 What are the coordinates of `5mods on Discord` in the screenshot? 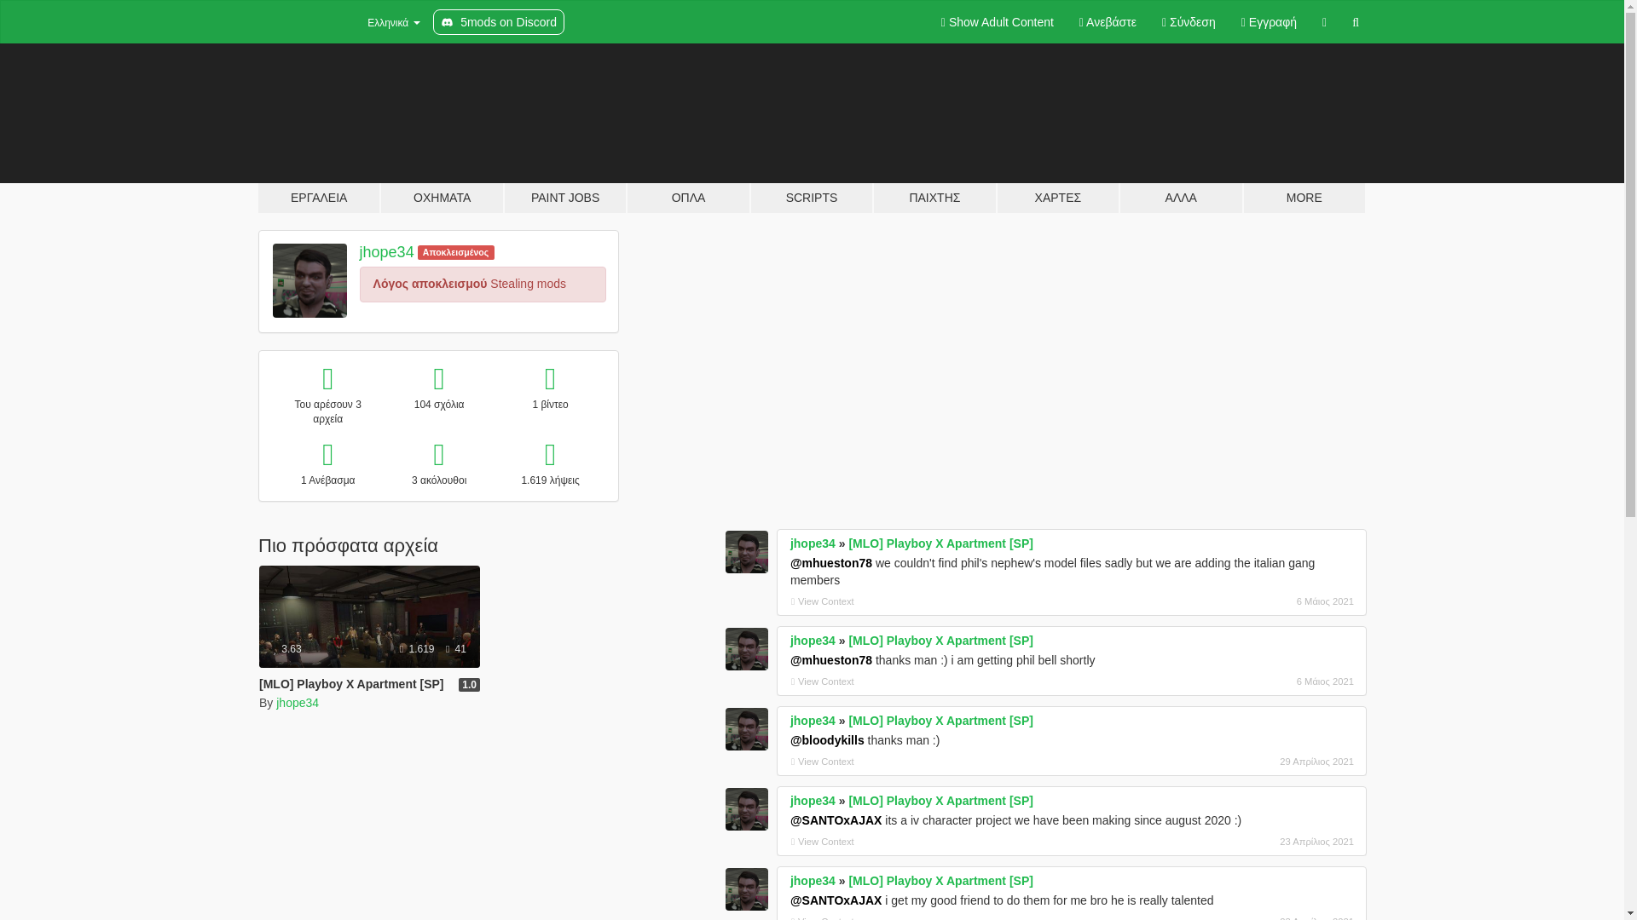 It's located at (499, 22).